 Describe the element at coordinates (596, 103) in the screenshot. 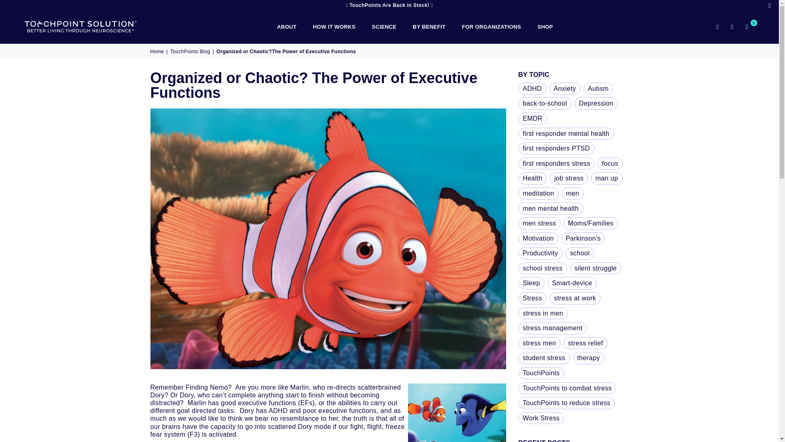

I see `Show articles tagged Depression` at that location.